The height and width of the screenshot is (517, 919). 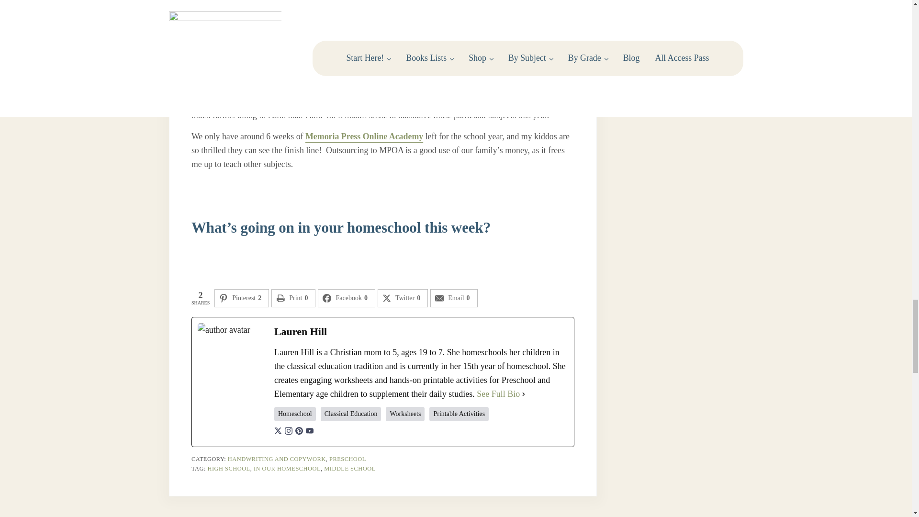 I want to click on Share on Facebook, so click(x=347, y=298).